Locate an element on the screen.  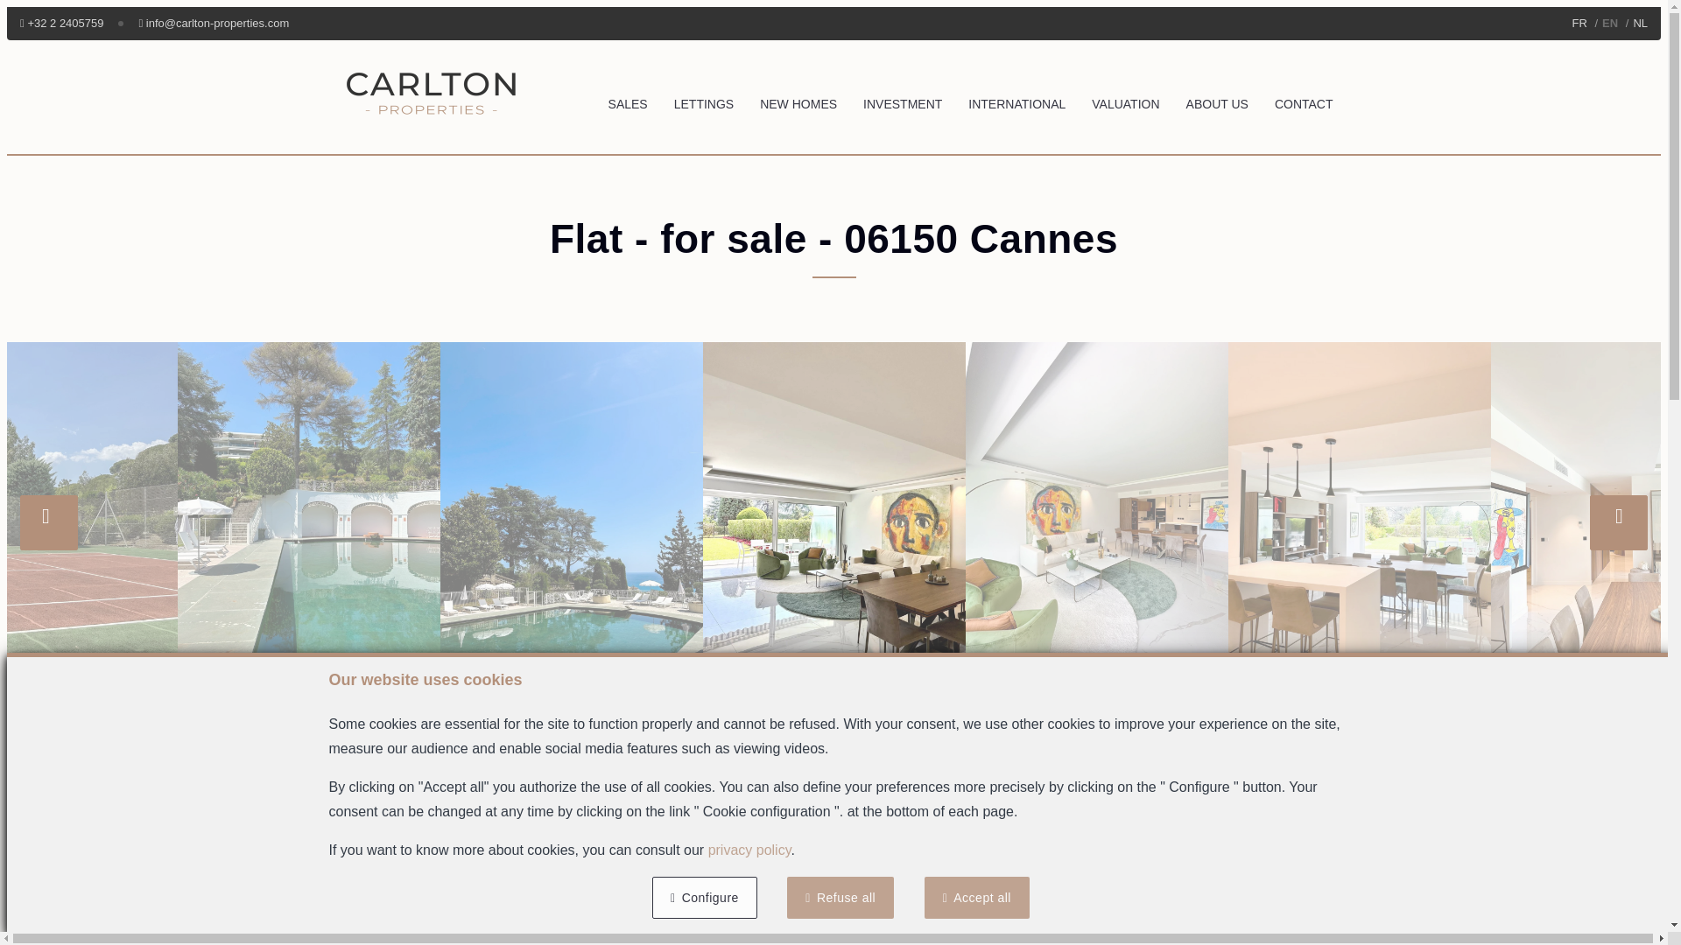
INTERNATIONAL is located at coordinates (1016, 103).